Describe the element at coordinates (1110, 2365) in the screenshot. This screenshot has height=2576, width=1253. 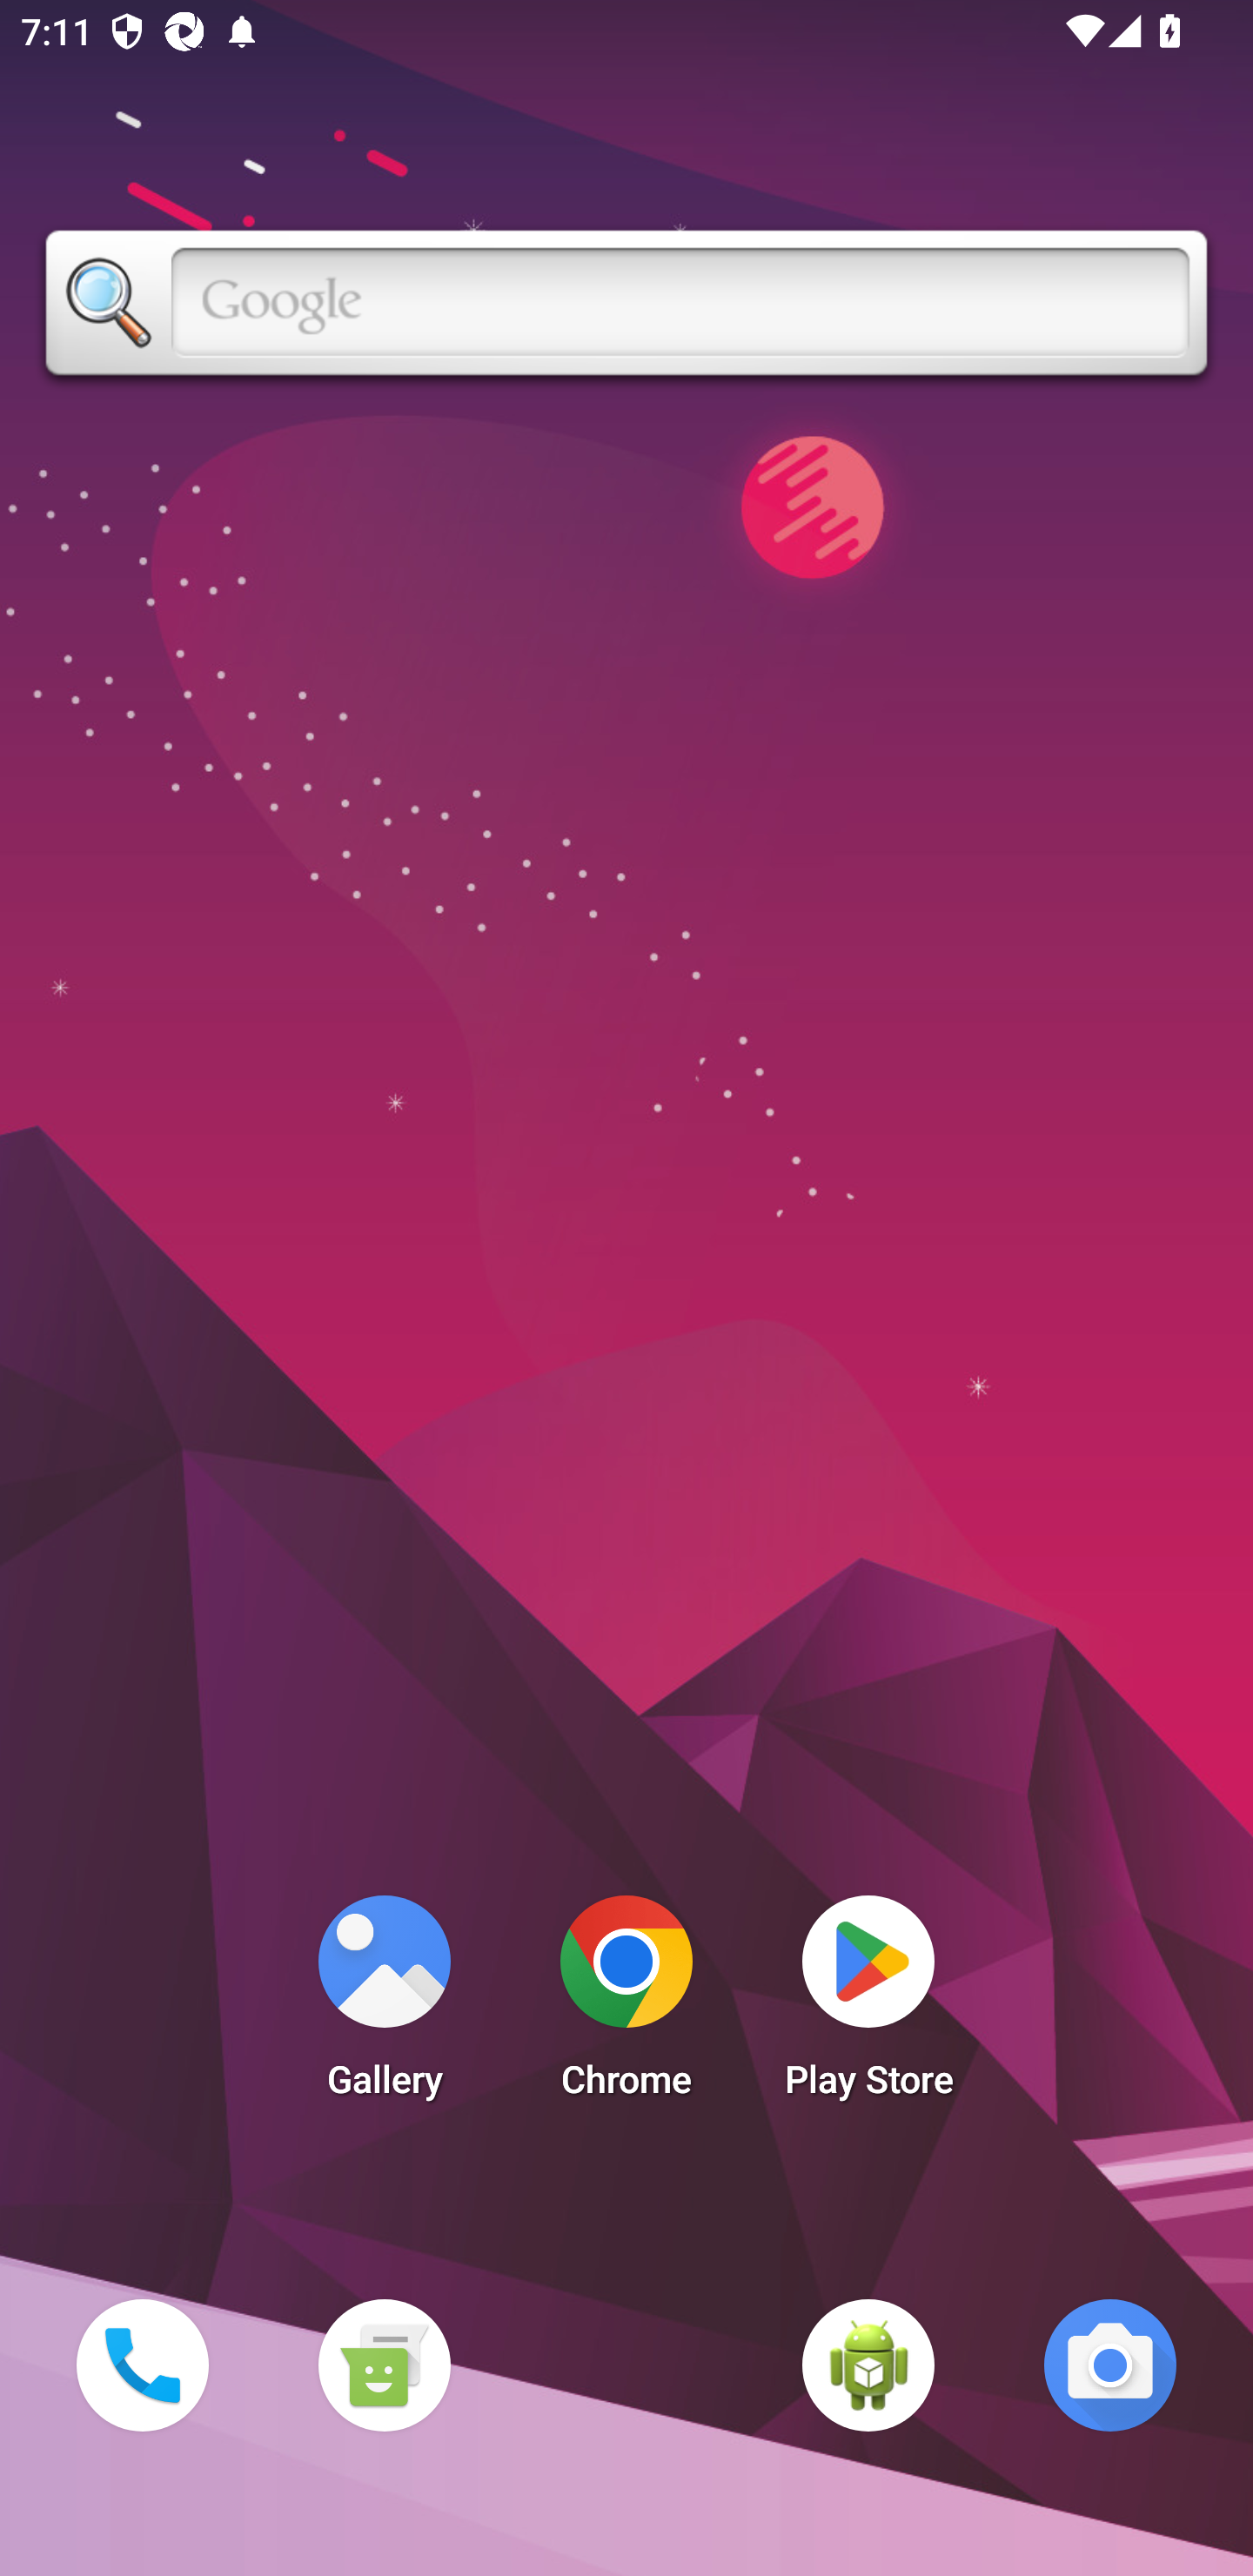
I see `Camera` at that location.